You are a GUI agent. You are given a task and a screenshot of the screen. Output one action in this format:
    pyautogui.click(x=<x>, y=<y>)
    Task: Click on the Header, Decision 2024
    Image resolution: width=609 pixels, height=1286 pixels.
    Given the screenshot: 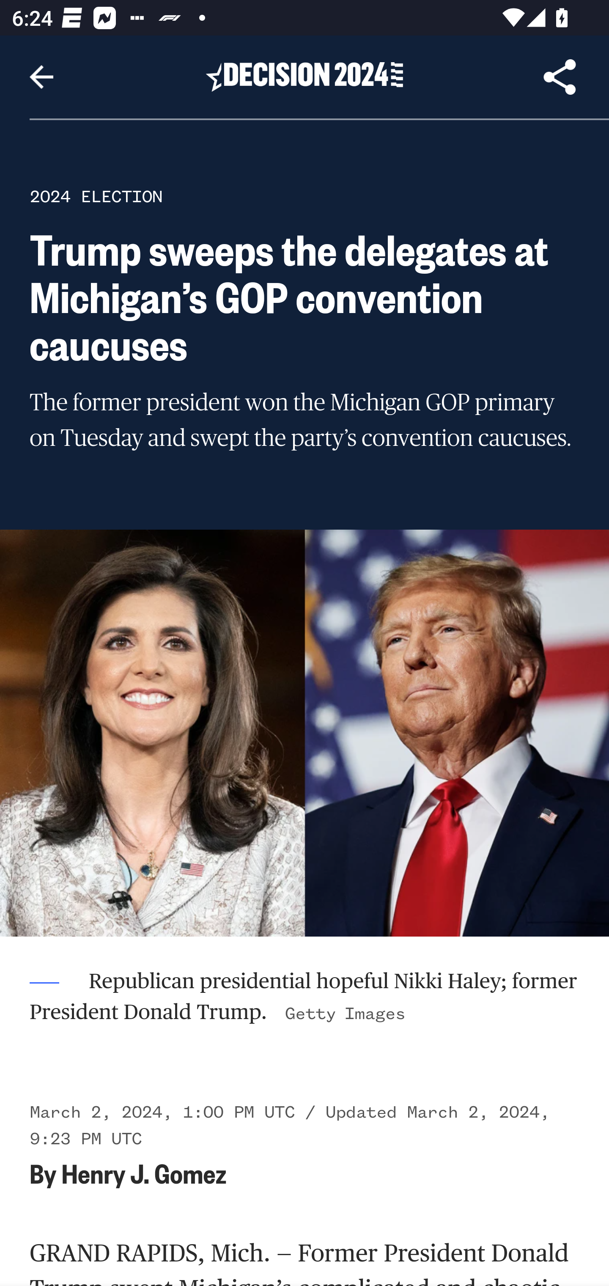 What is the action you would take?
    pyautogui.click(x=304, y=76)
    